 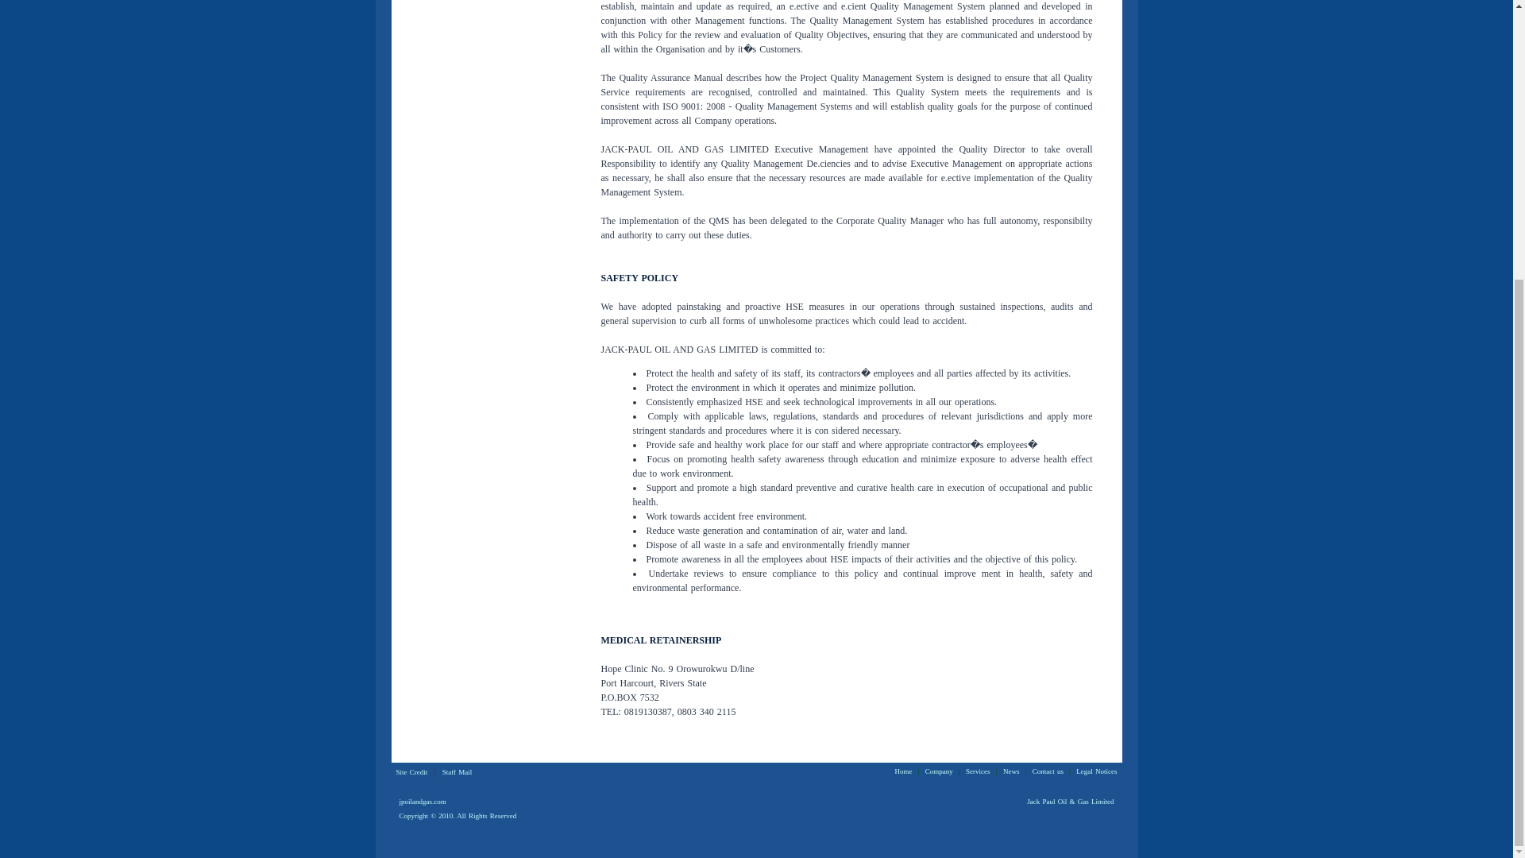 I want to click on Staff Mail, so click(x=457, y=772).